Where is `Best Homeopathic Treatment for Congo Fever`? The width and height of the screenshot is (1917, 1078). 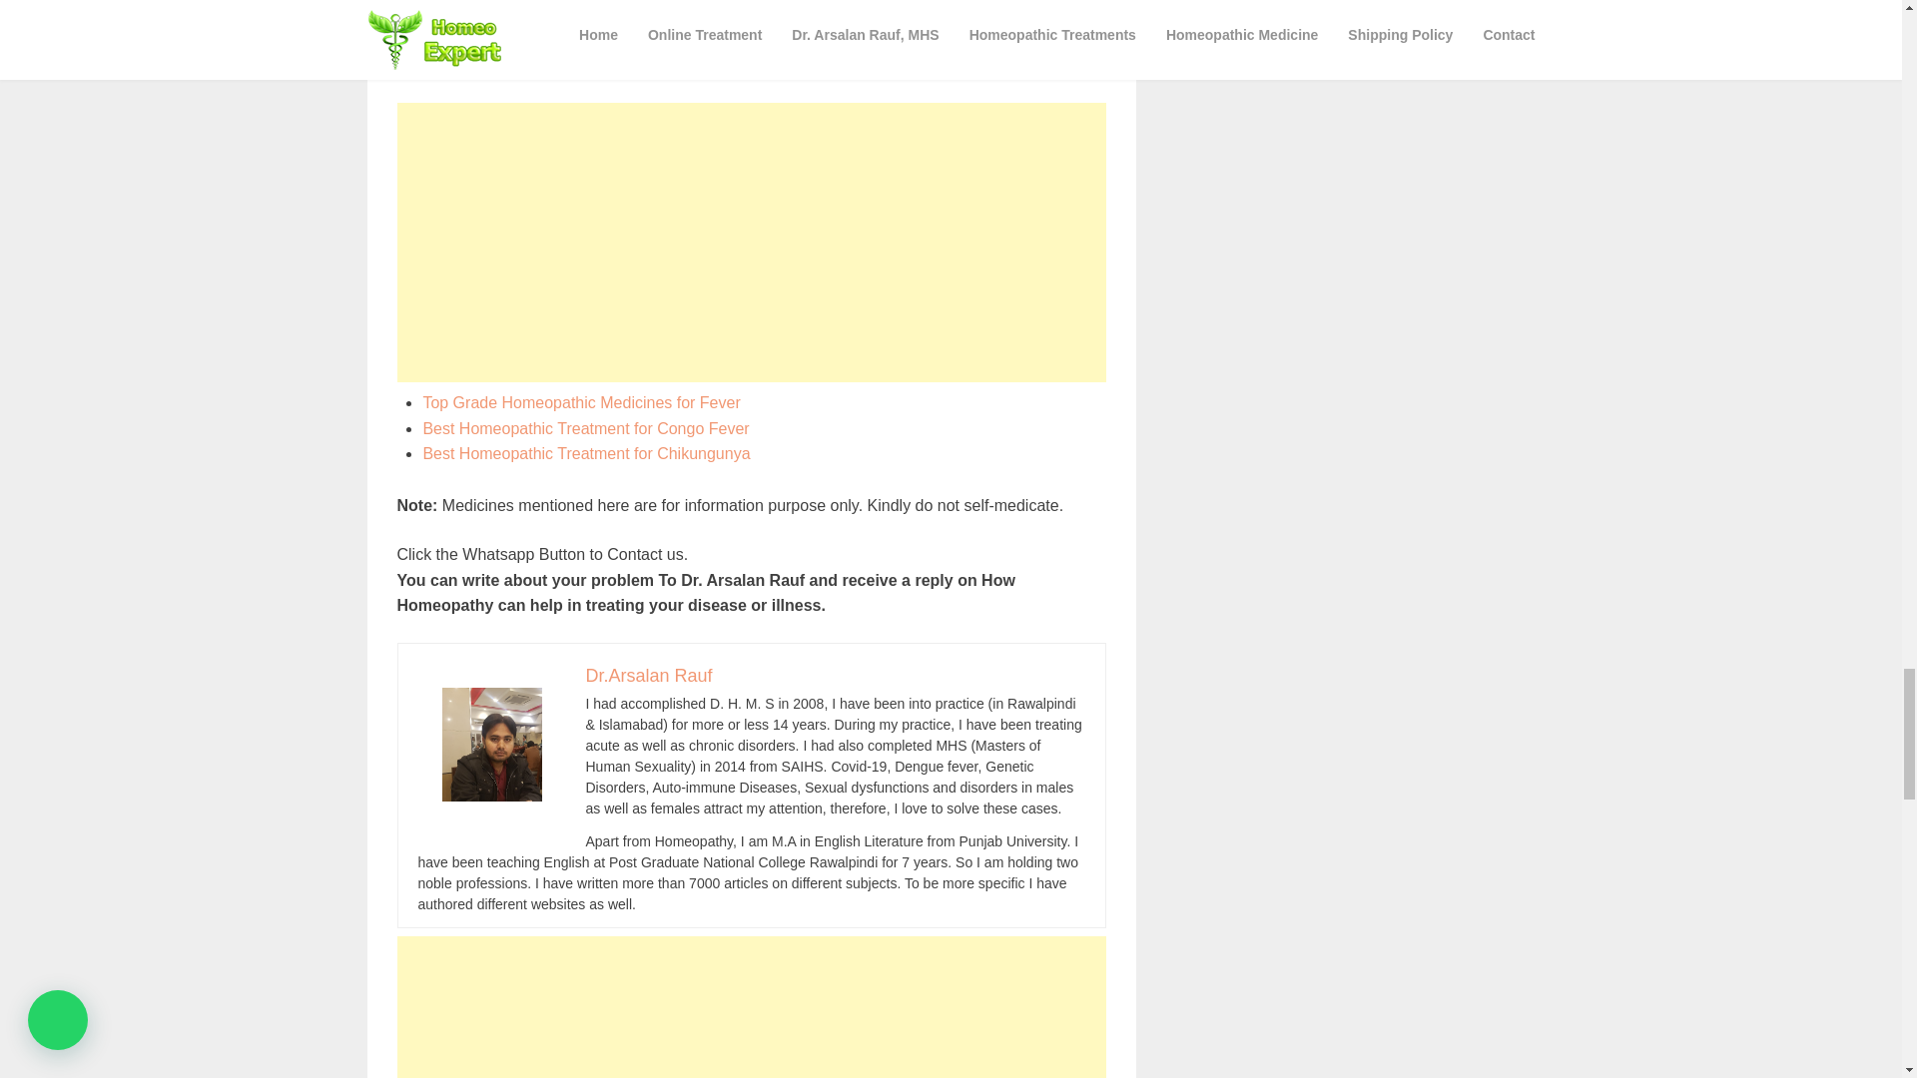
Best Homeopathic Treatment for Congo Fever is located at coordinates (585, 429).